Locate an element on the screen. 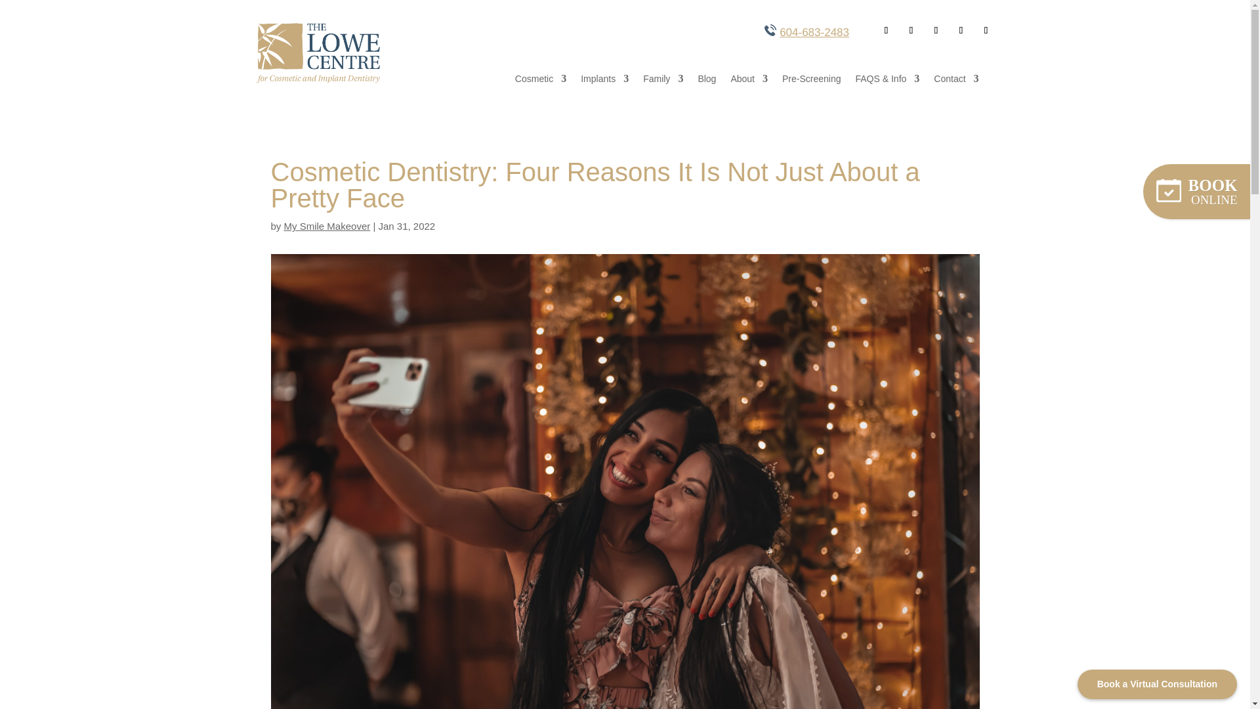  About is located at coordinates (749, 81).